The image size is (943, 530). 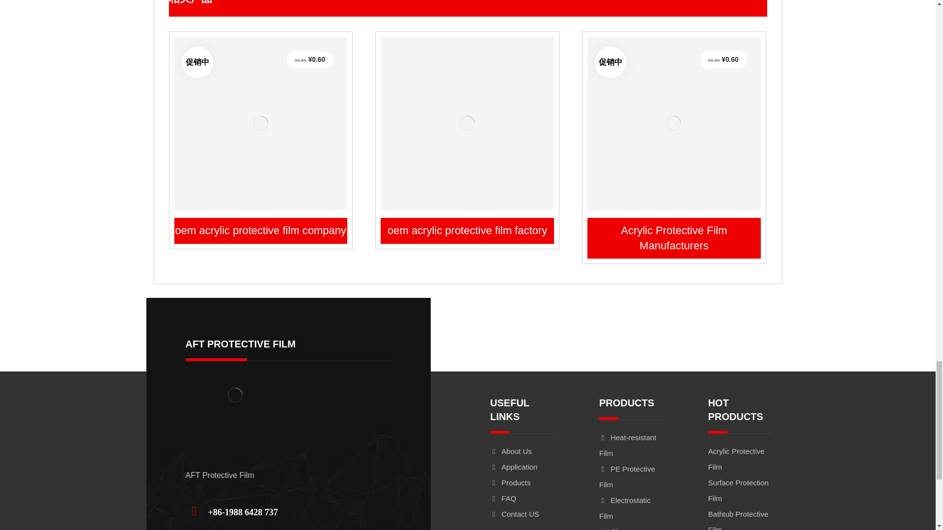 What do you see at coordinates (674, 123) in the screenshot?
I see `oem acrylic protective film manufacturers - AFT Film` at bounding box center [674, 123].